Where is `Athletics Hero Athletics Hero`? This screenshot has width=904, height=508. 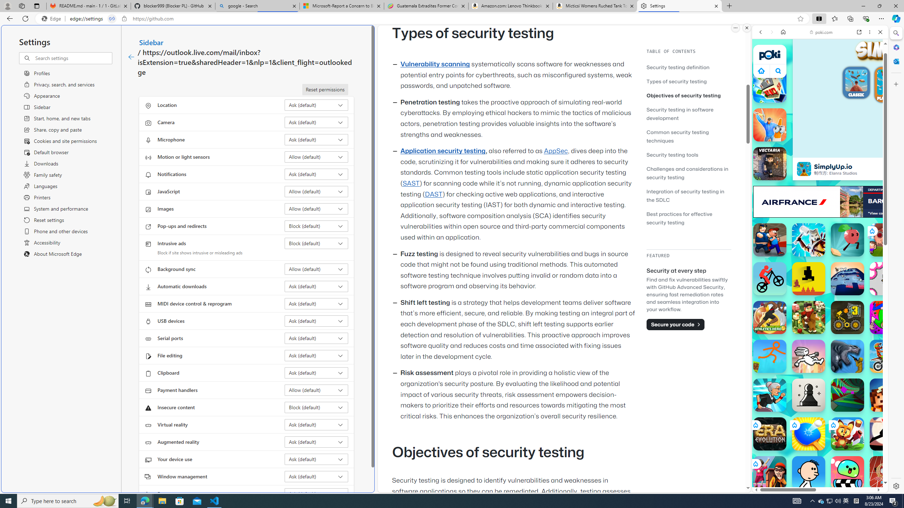 Athletics Hero Athletics Hero is located at coordinates (770, 317).